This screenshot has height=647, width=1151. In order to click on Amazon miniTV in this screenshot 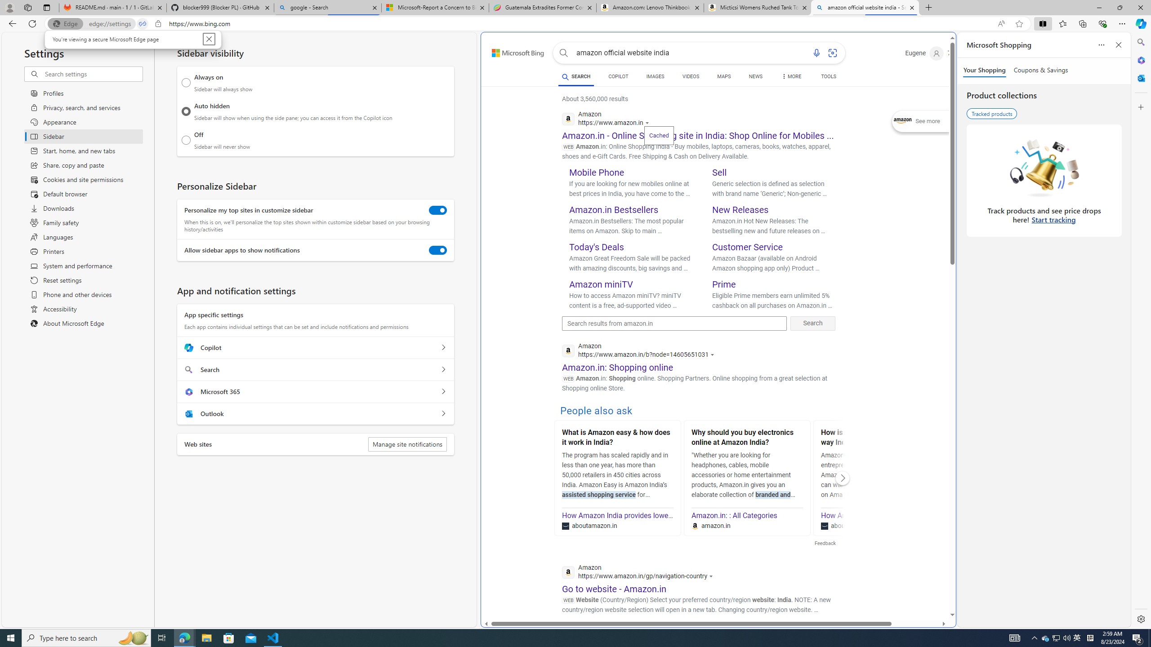, I will do `click(602, 284)`.